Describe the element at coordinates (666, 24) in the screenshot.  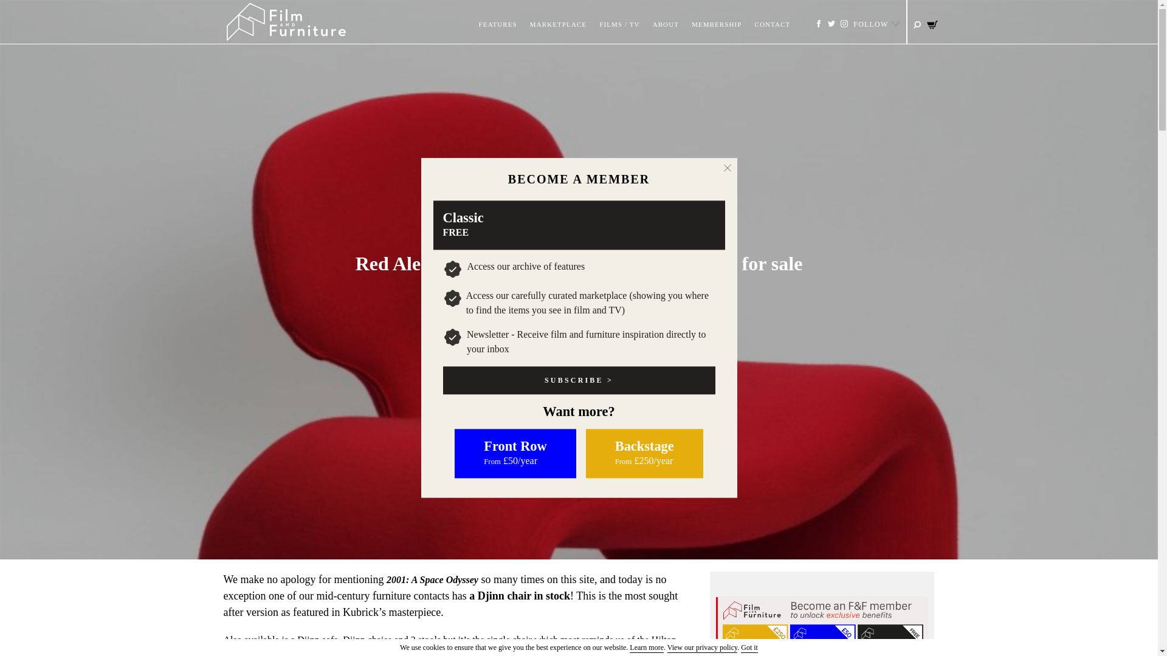
I see `ABOUT` at that location.